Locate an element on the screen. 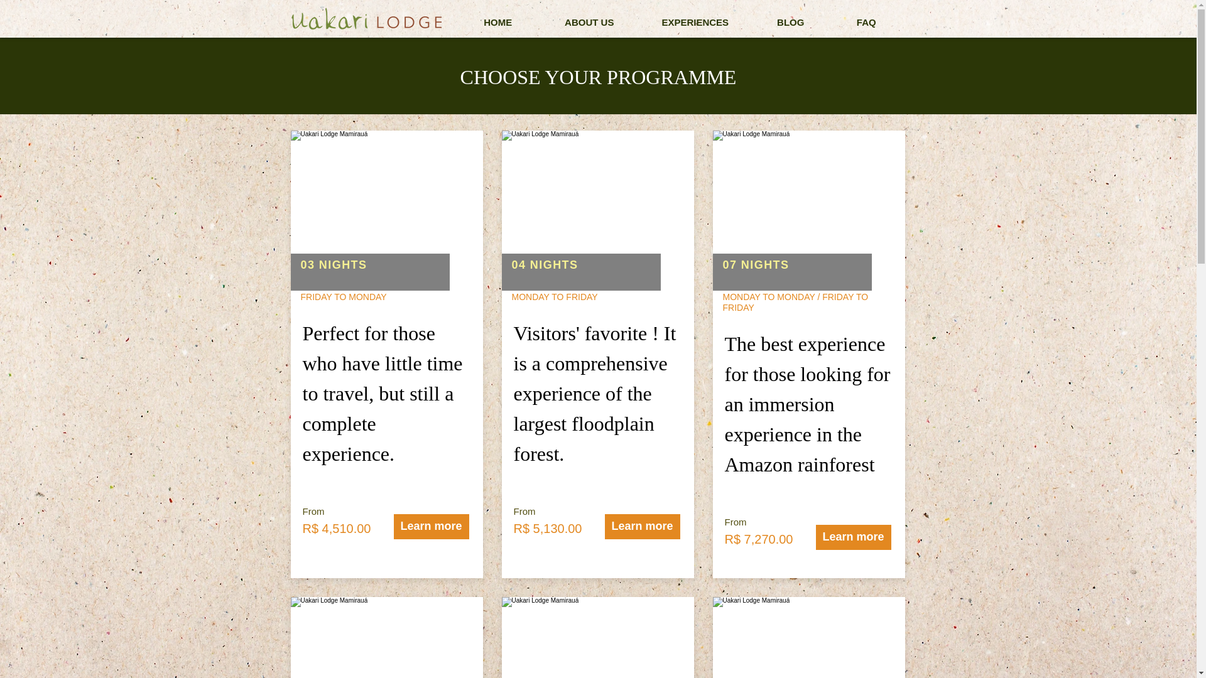 The image size is (1206, 678). HOME is located at coordinates (497, 23).